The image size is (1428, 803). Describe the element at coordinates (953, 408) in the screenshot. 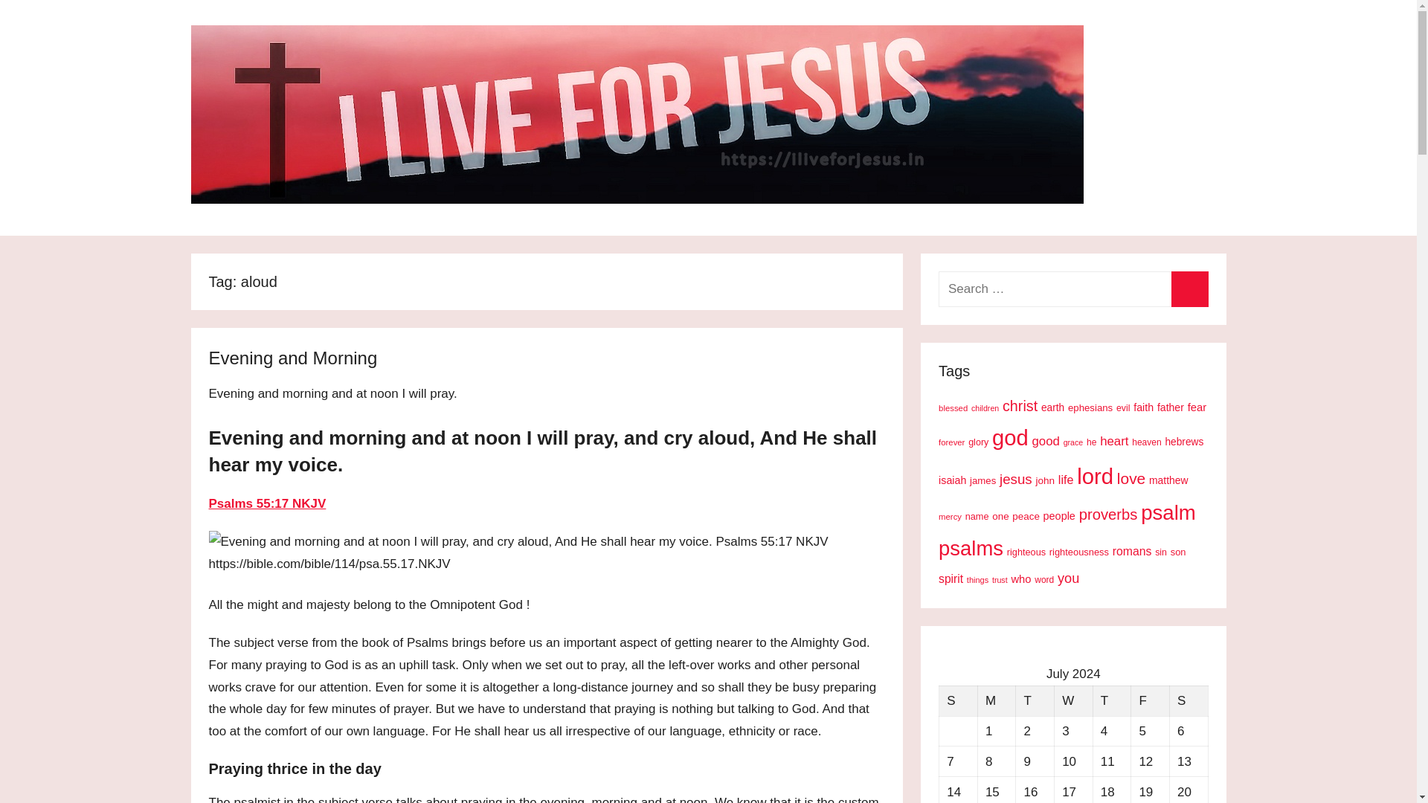

I see `blessed` at that location.